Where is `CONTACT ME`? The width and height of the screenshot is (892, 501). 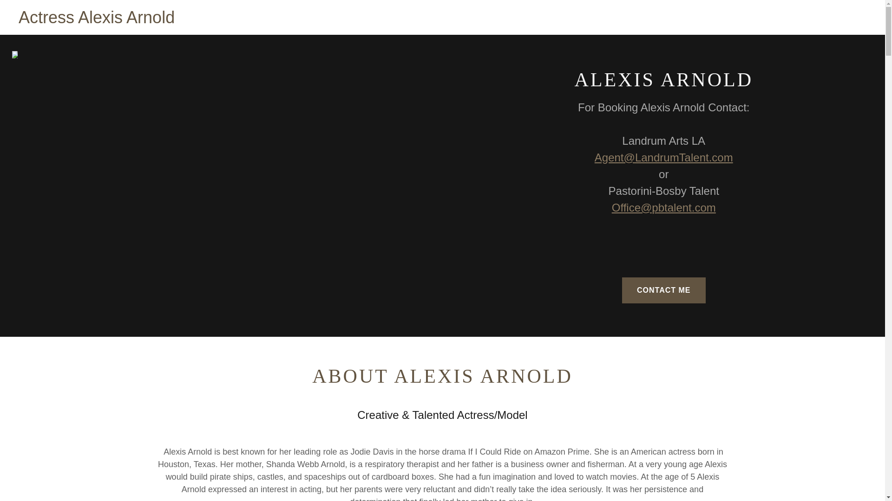 CONTACT ME is located at coordinates (663, 290).